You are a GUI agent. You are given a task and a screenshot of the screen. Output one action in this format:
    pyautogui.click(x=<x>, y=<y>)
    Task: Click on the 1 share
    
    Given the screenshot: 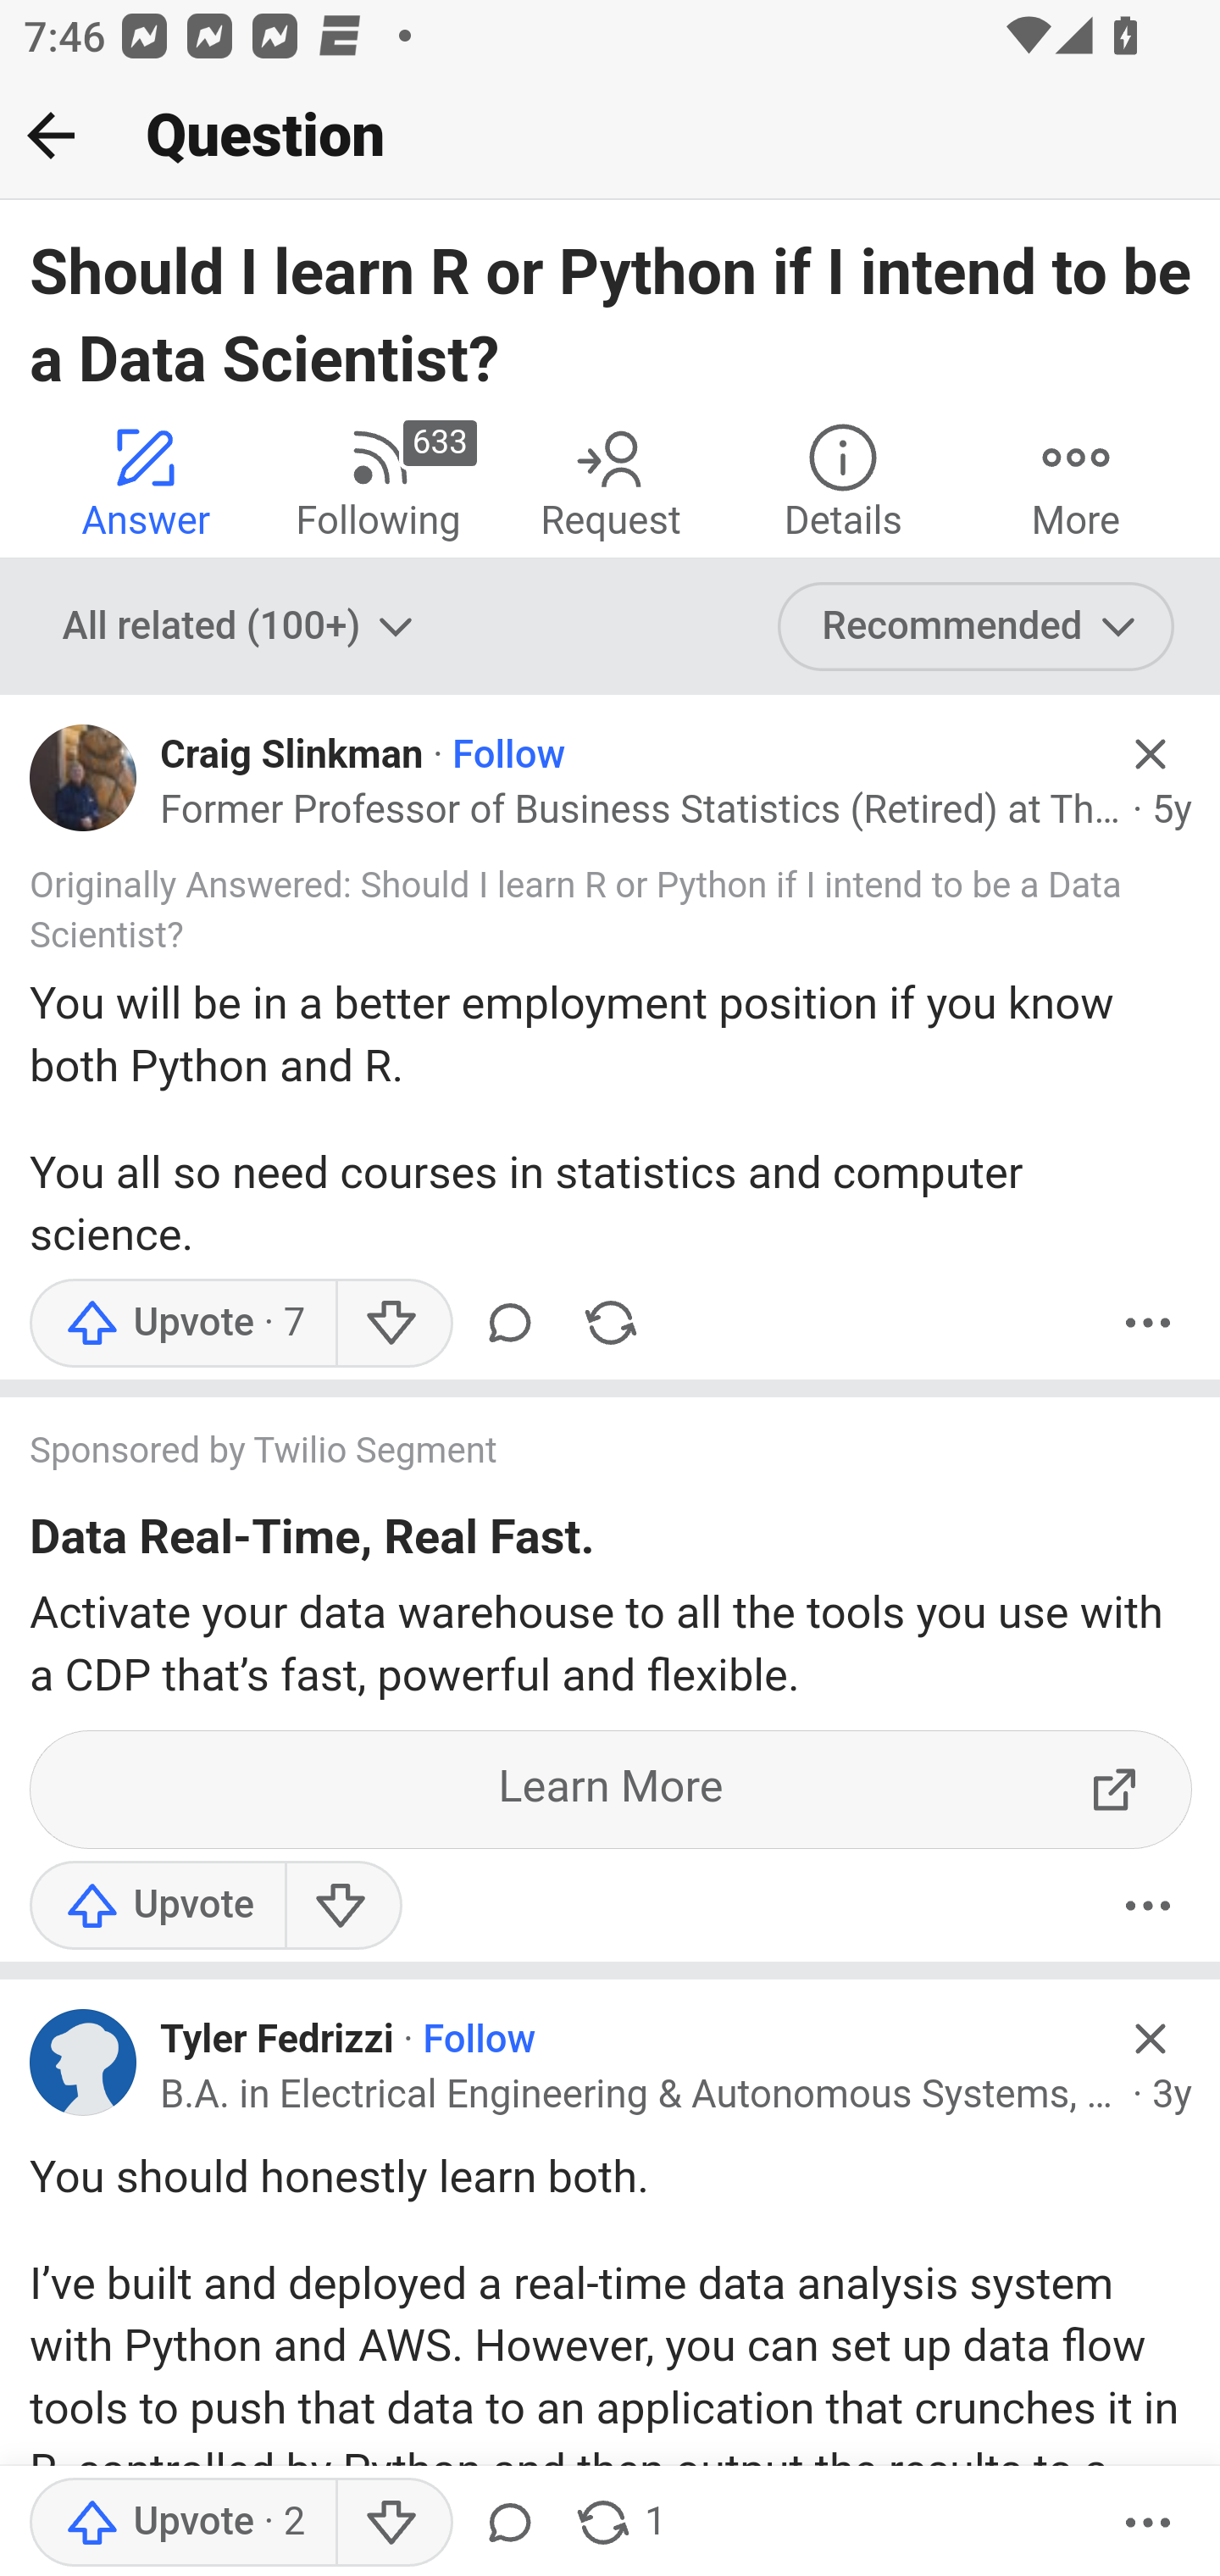 What is the action you would take?
    pyautogui.click(x=619, y=2523)
    